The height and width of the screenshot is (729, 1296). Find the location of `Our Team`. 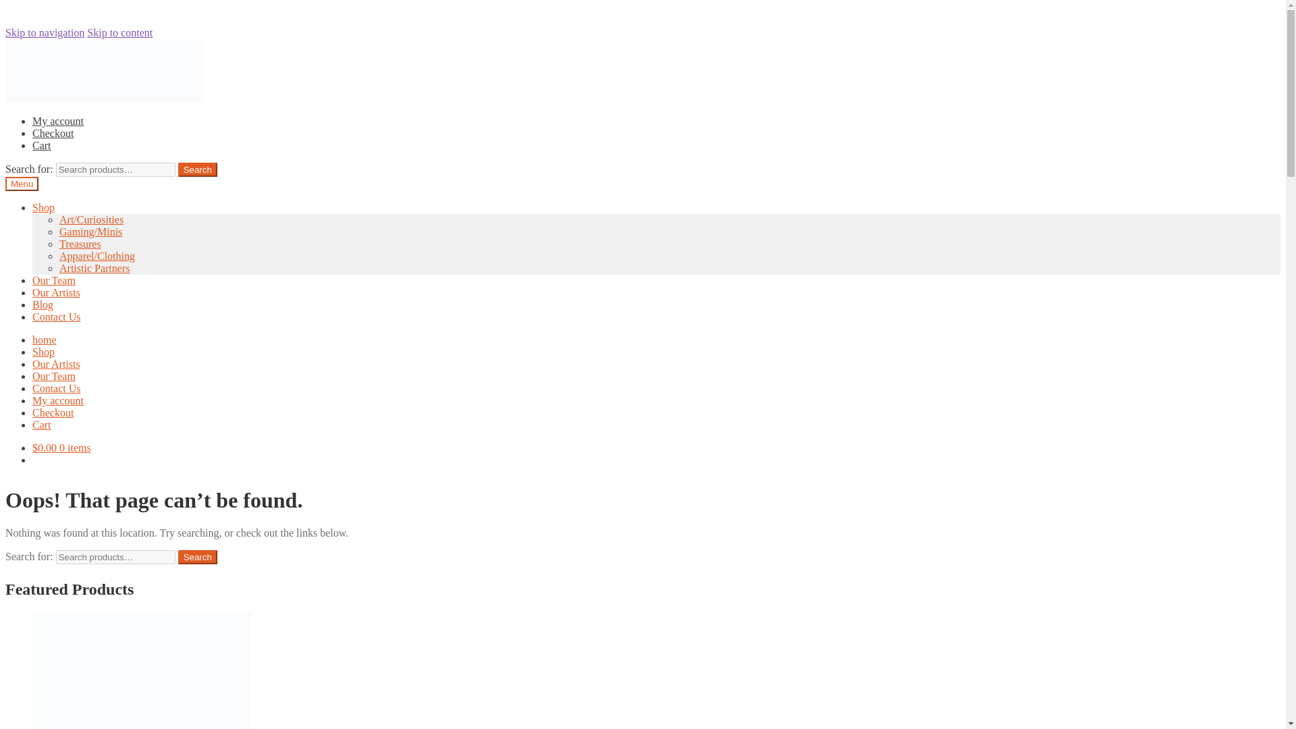

Our Team is located at coordinates (369, 119).